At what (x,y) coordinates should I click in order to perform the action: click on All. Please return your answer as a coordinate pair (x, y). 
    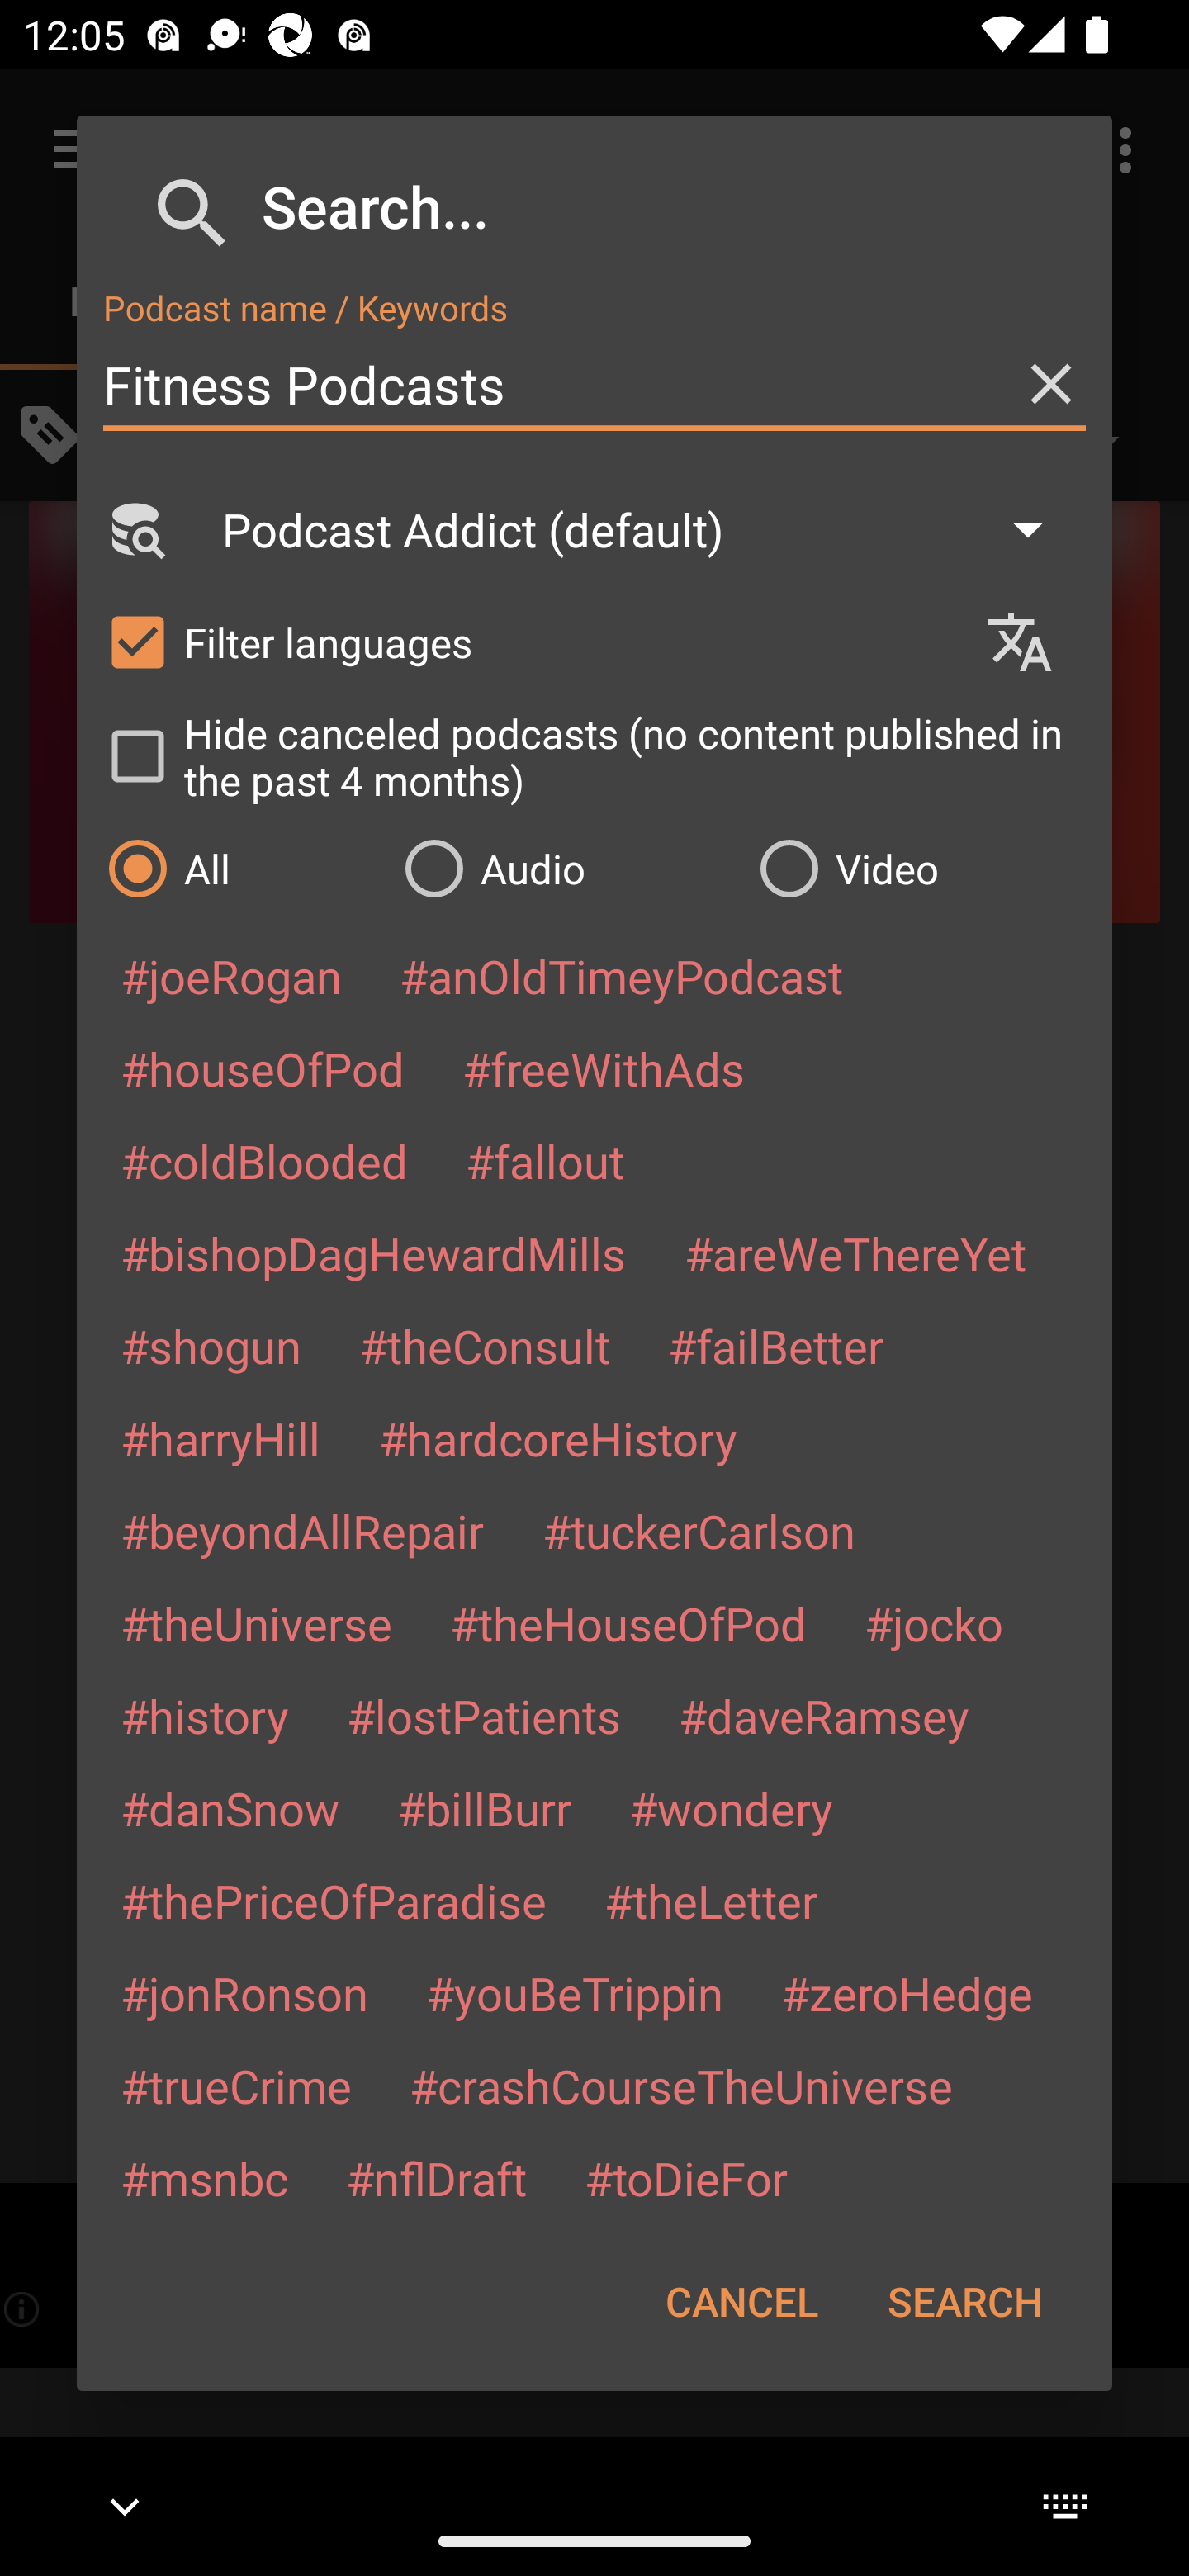
    Looking at the image, I should click on (239, 868).